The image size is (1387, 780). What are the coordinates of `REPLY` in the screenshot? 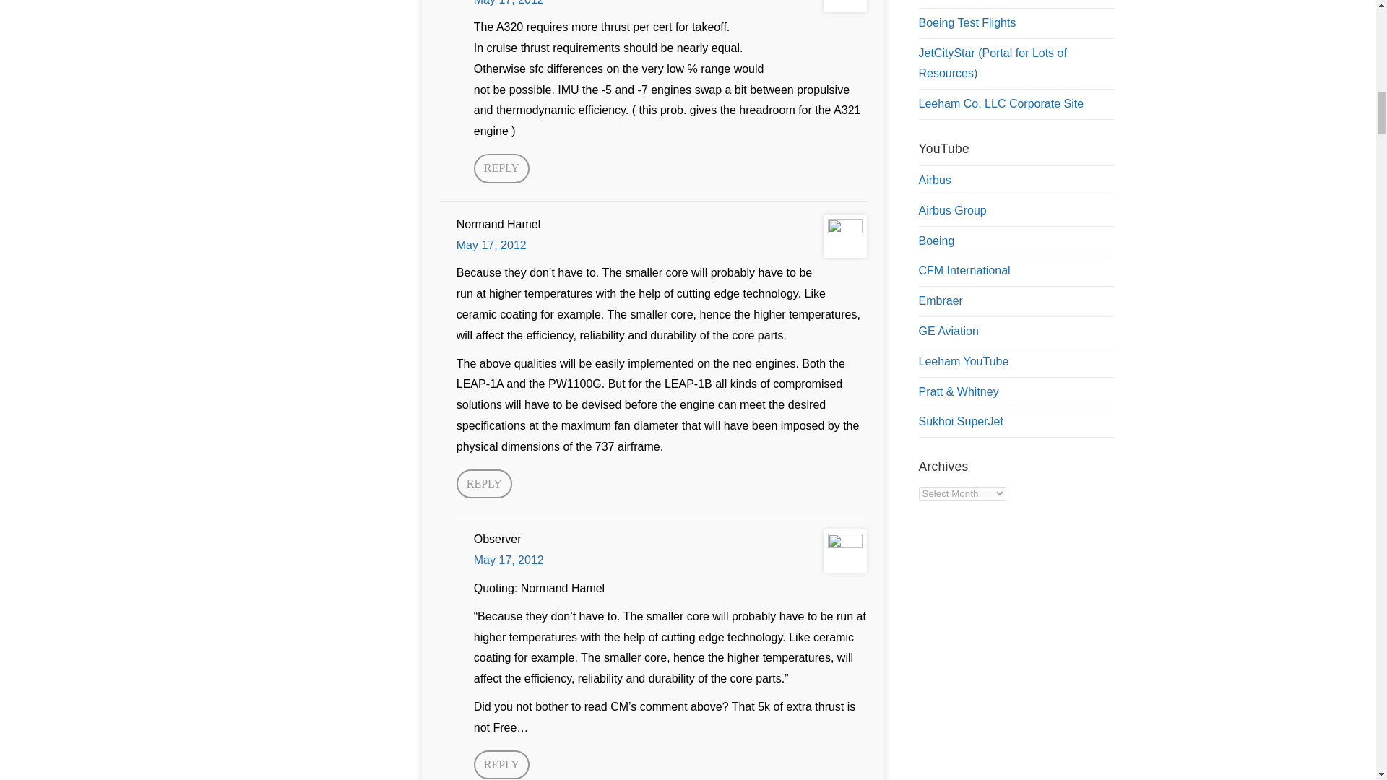 It's located at (501, 168).